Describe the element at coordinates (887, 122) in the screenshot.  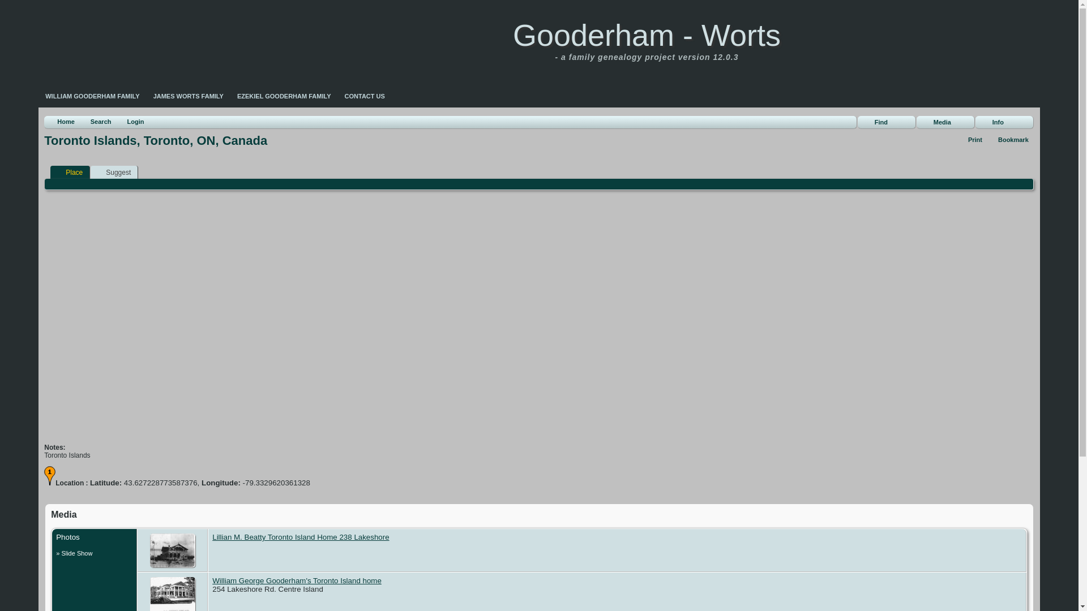
I see `Find` at that location.